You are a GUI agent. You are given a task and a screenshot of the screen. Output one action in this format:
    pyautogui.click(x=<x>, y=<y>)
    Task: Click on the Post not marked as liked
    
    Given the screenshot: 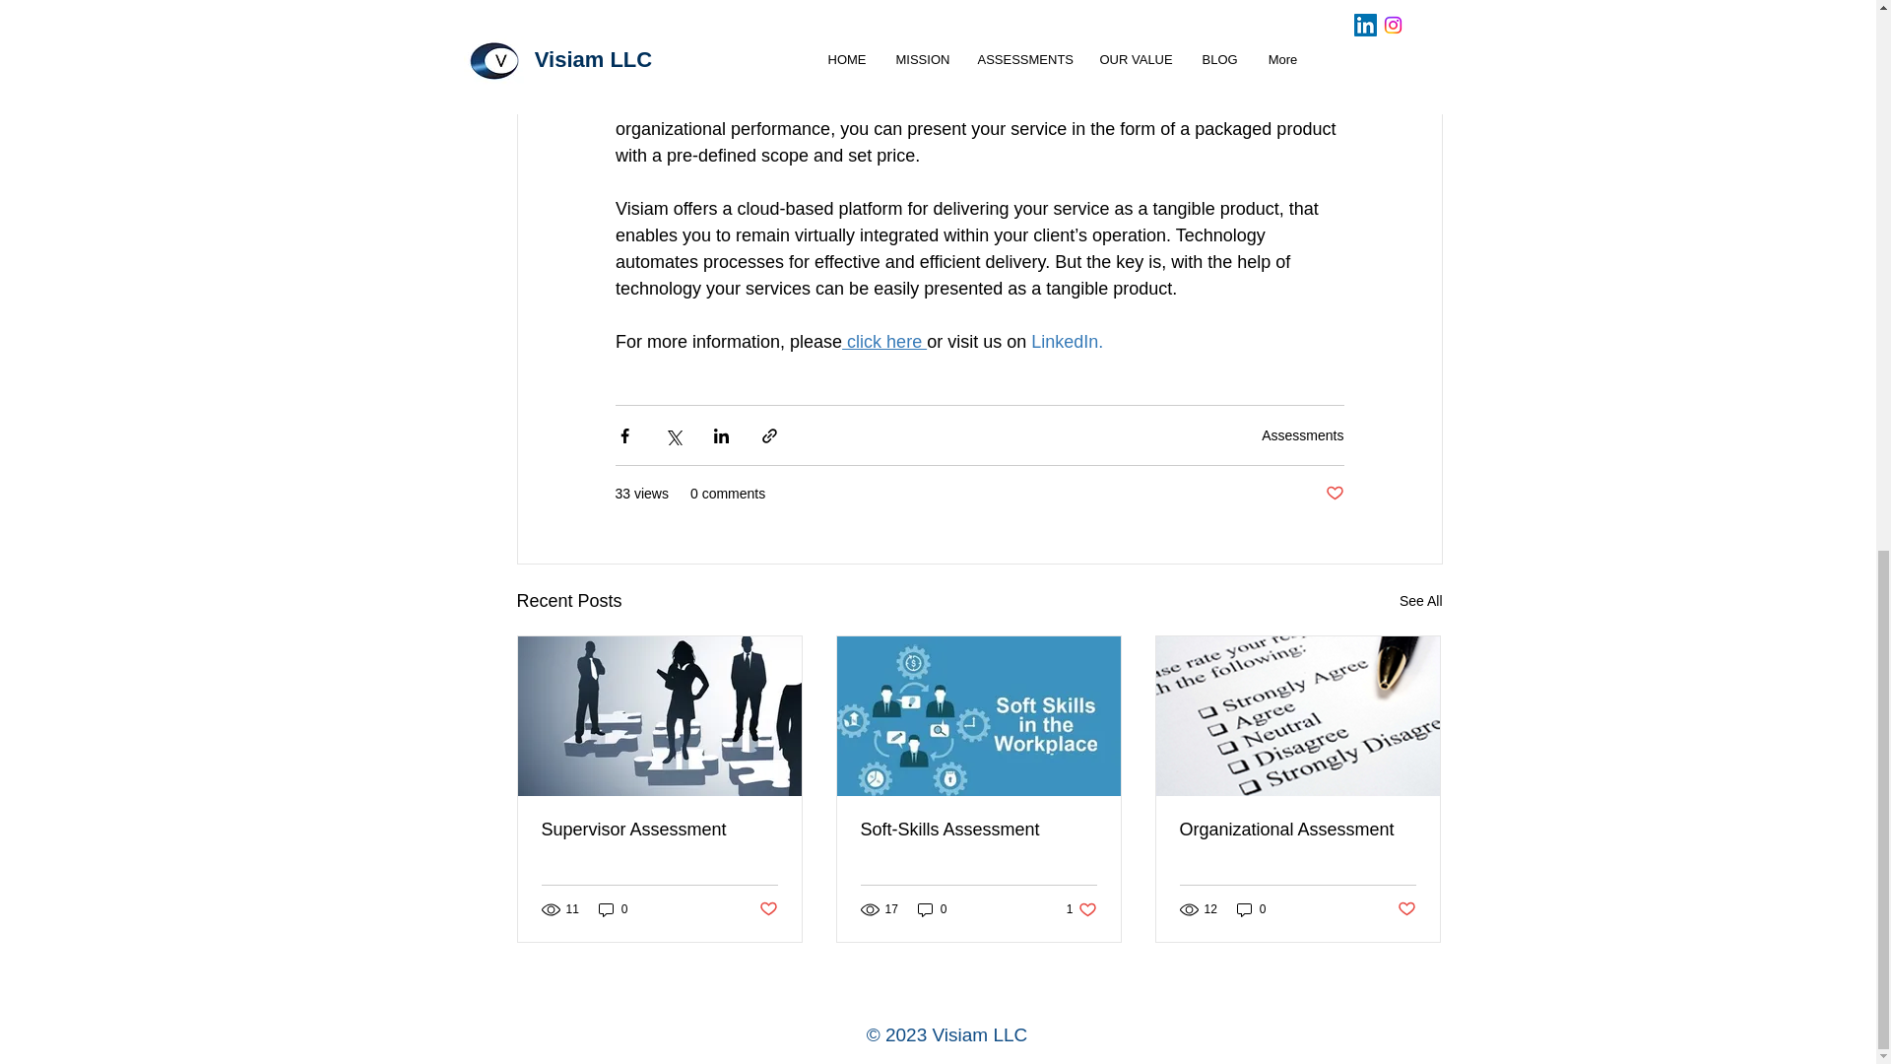 What is the action you would take?
    pyautogui.click(x=1405, y=909)
    